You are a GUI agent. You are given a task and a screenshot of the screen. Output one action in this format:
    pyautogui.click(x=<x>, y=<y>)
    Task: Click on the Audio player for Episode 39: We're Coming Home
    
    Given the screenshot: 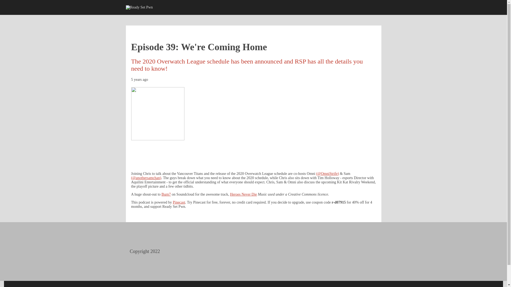 What is the action you would take?
    pyautogui.click(x=253, y=154)
    